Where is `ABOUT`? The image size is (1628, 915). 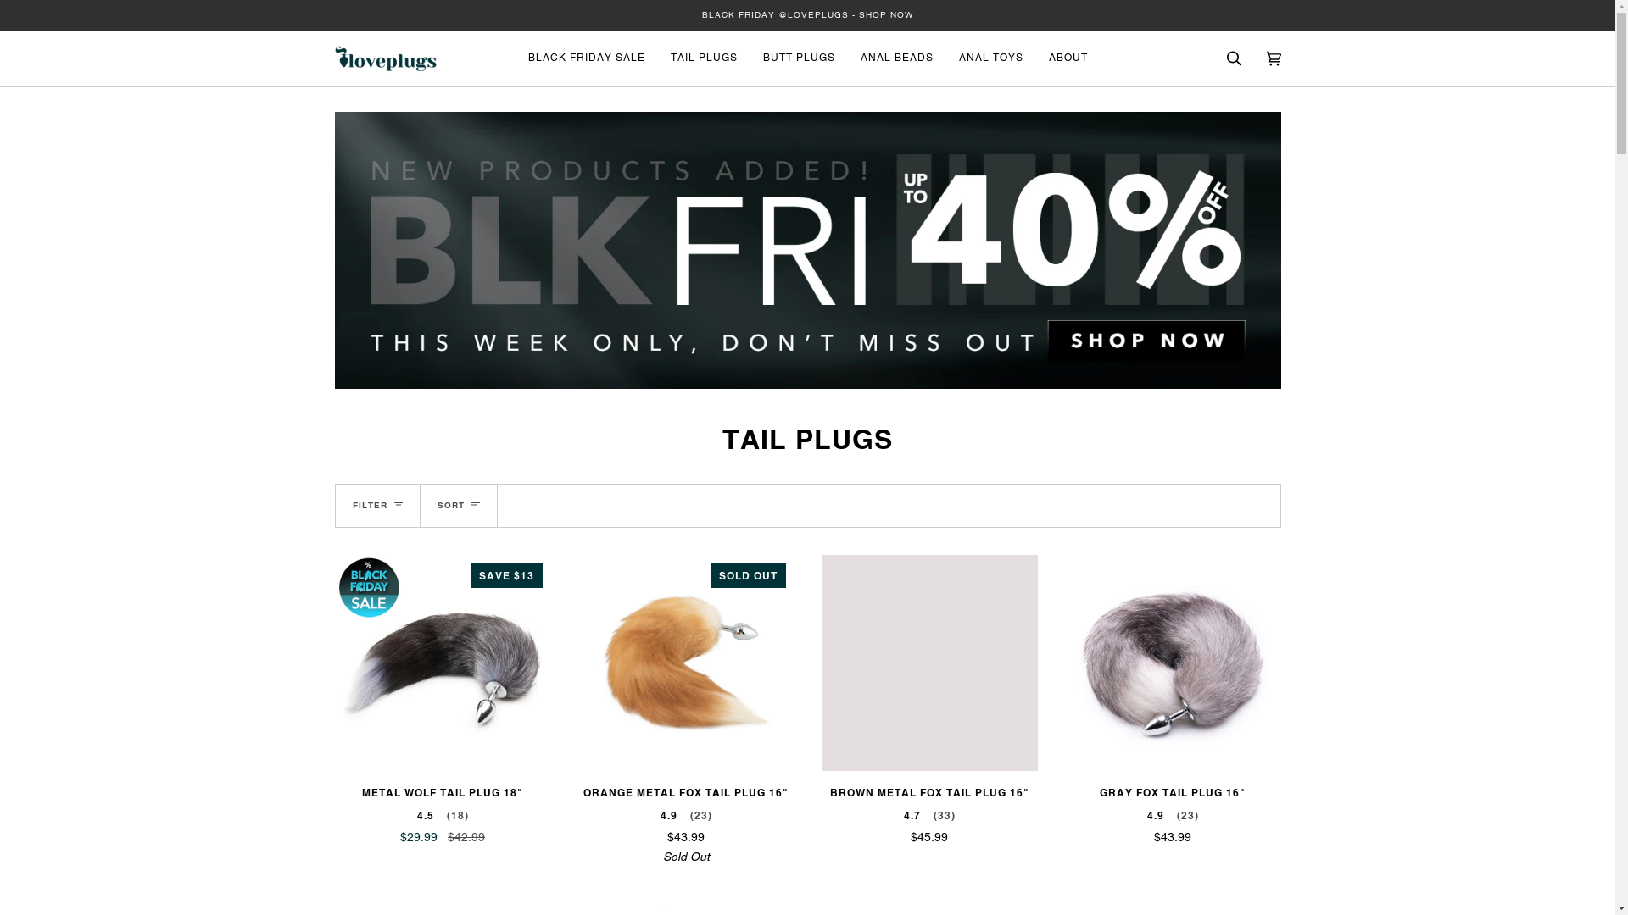 ABOUT is located at coordinates (1068, 58).